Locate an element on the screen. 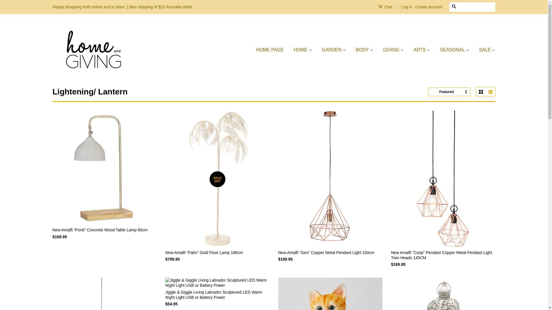 This screenshot has width=552, height=310. Log in is located at coordinates (407, 7).